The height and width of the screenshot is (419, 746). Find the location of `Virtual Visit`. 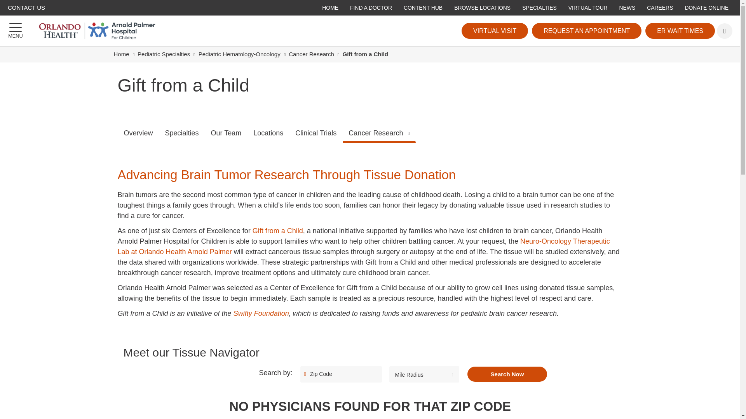

Virtual Visit is located at coordinates (495, 31).